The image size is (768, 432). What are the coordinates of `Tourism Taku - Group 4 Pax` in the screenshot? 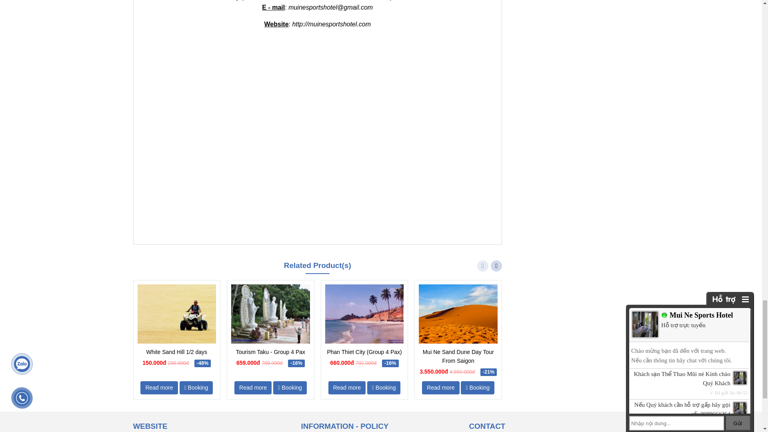 It's located at (270, 352).